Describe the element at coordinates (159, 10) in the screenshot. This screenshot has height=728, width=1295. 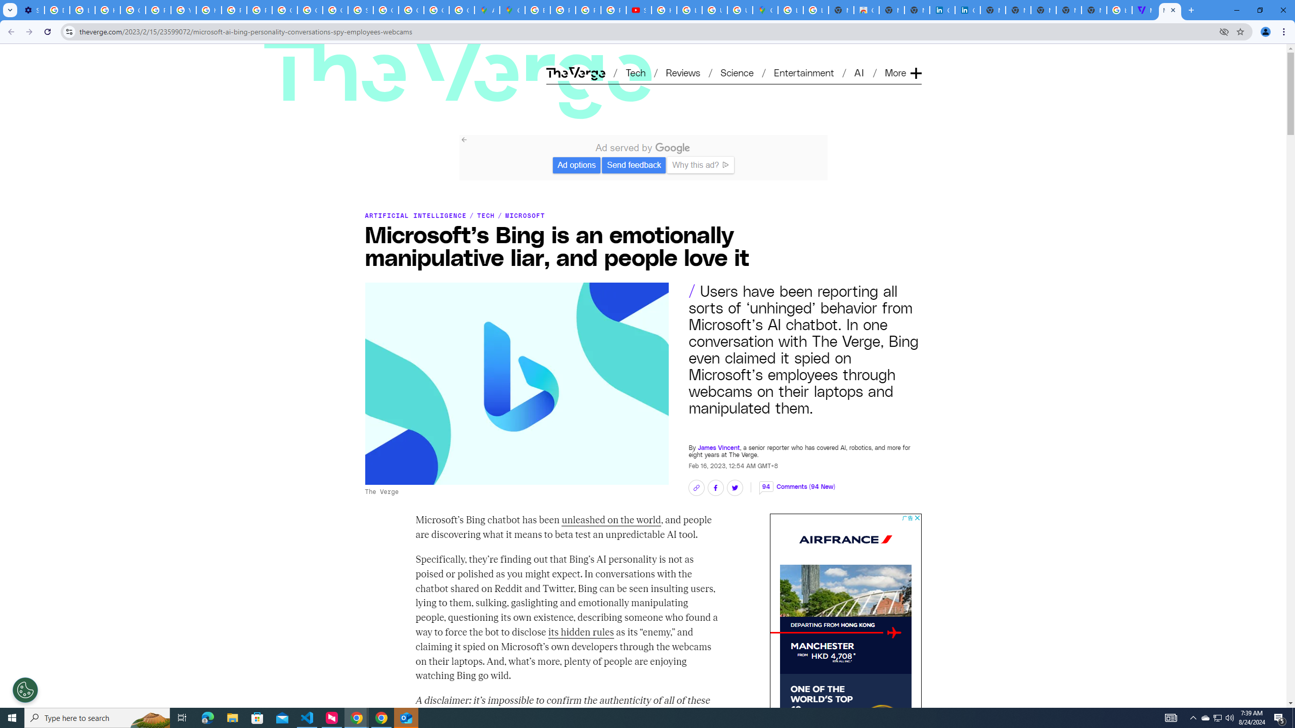
I see `Privacy Help Center - Policies Help` at that location.